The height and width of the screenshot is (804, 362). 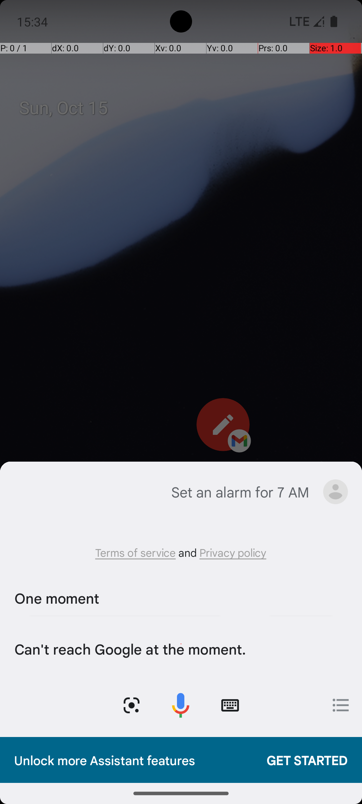 I want to click on GET STARTED, so click(x=300, y=760).